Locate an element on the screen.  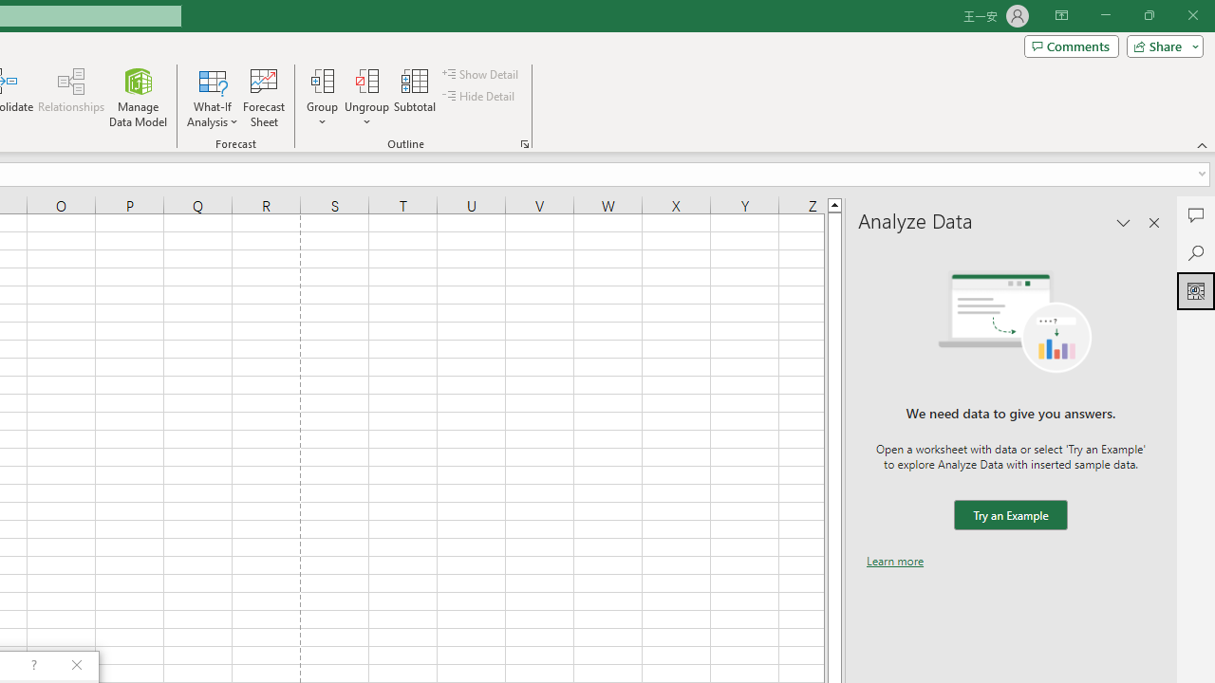
What-If Analysis is located at coordinates (213, 97).